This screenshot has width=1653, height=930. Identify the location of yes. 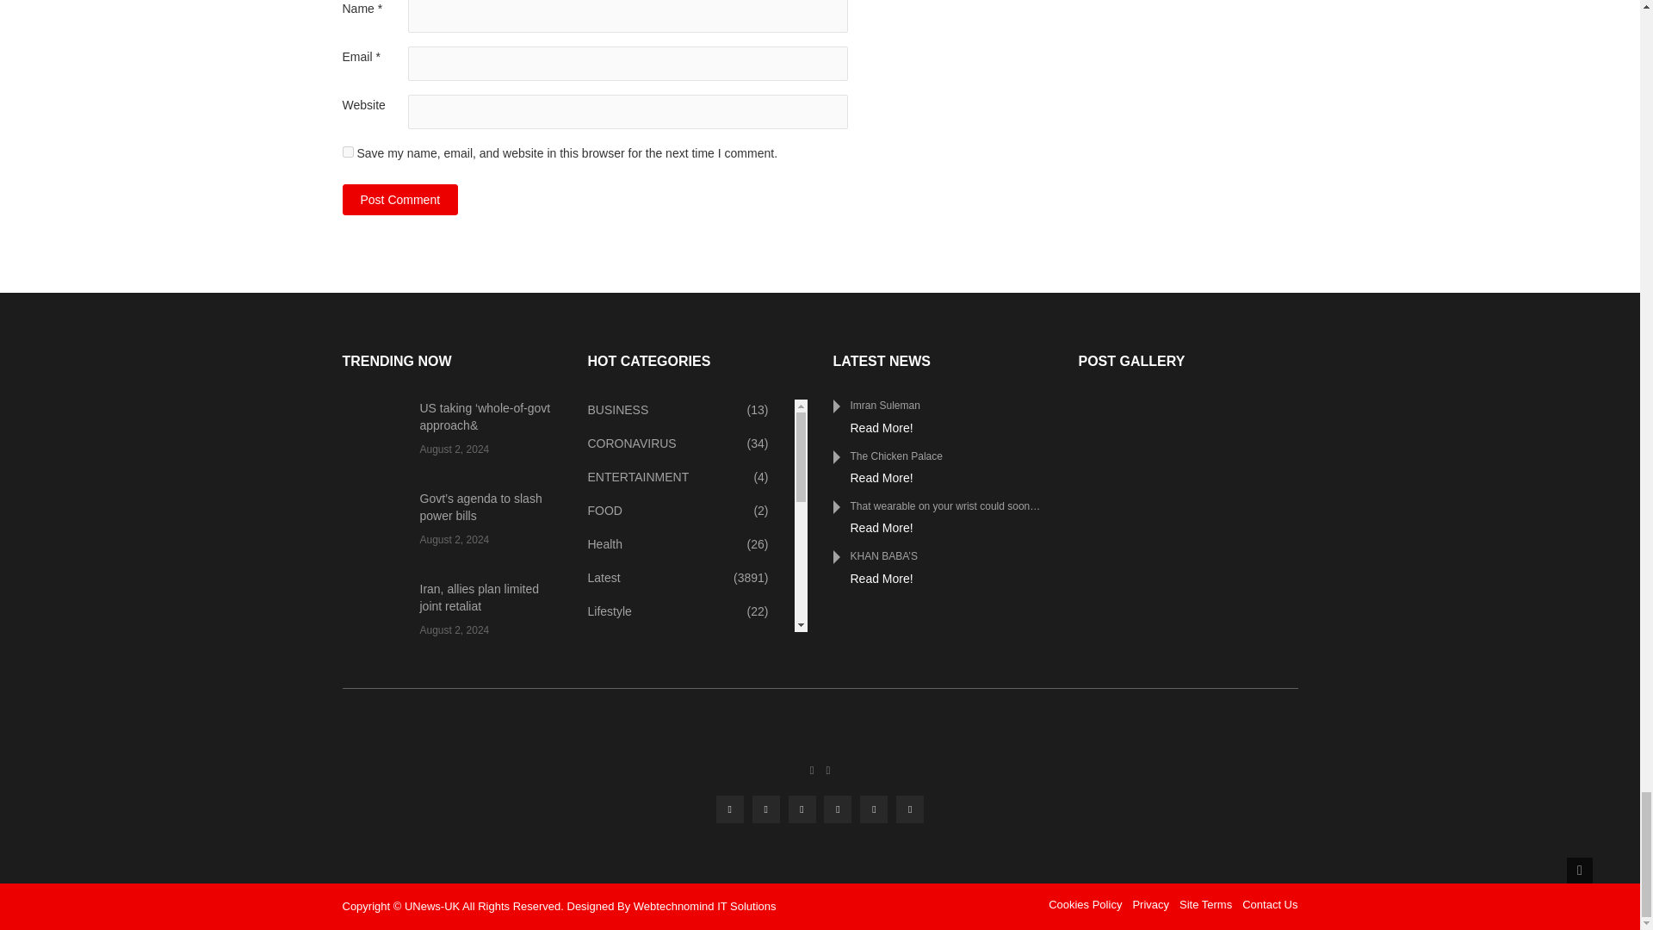
(348, 152).